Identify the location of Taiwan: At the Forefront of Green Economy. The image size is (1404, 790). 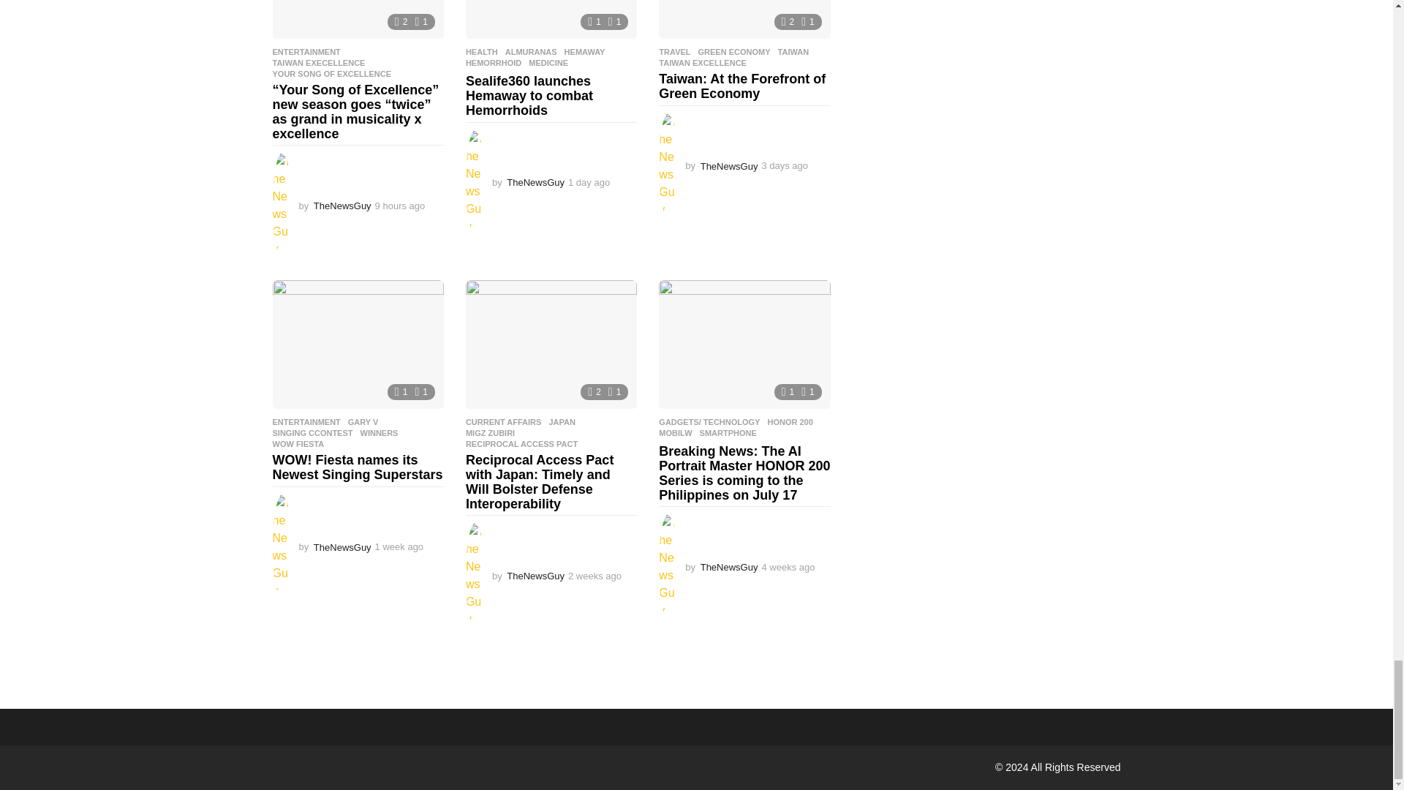
(744, 19).